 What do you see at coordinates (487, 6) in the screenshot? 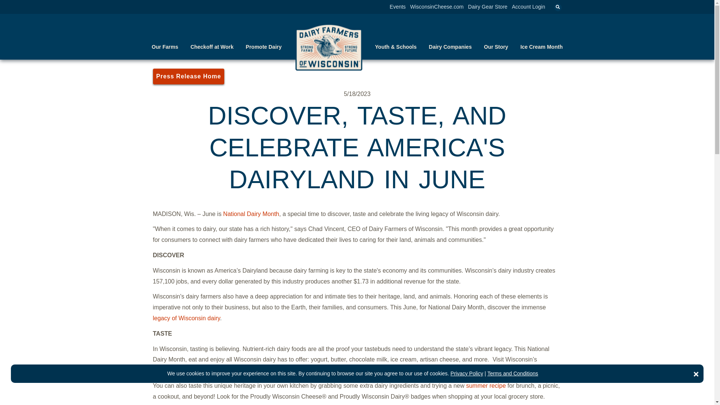
I see `Dairy Gear Store` at bounding box center [487, 6].